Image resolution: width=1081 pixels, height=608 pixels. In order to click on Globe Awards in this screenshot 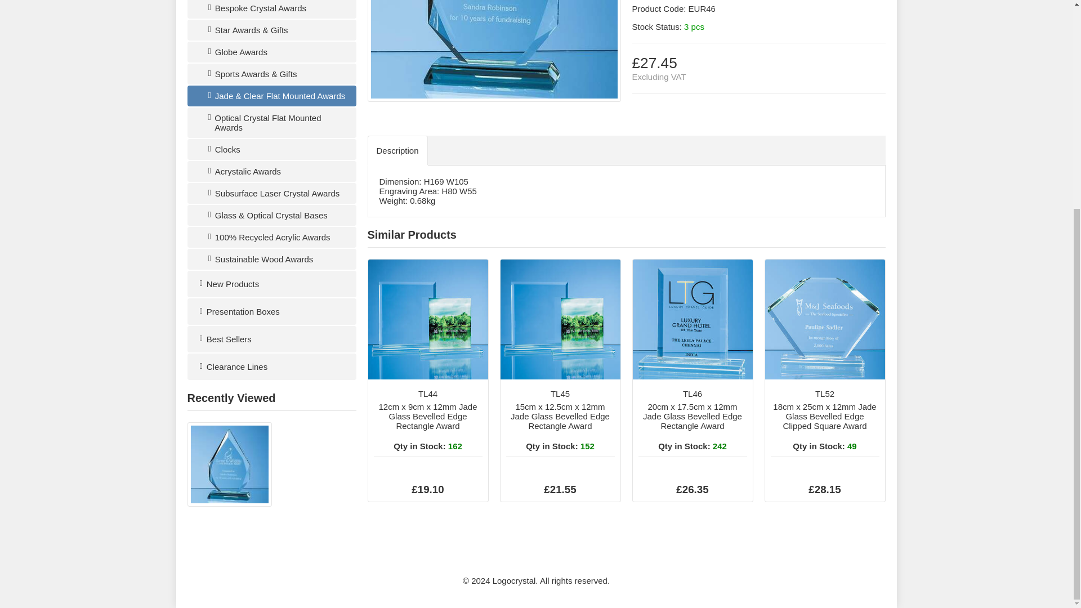, I will do `click(271, 52)`.